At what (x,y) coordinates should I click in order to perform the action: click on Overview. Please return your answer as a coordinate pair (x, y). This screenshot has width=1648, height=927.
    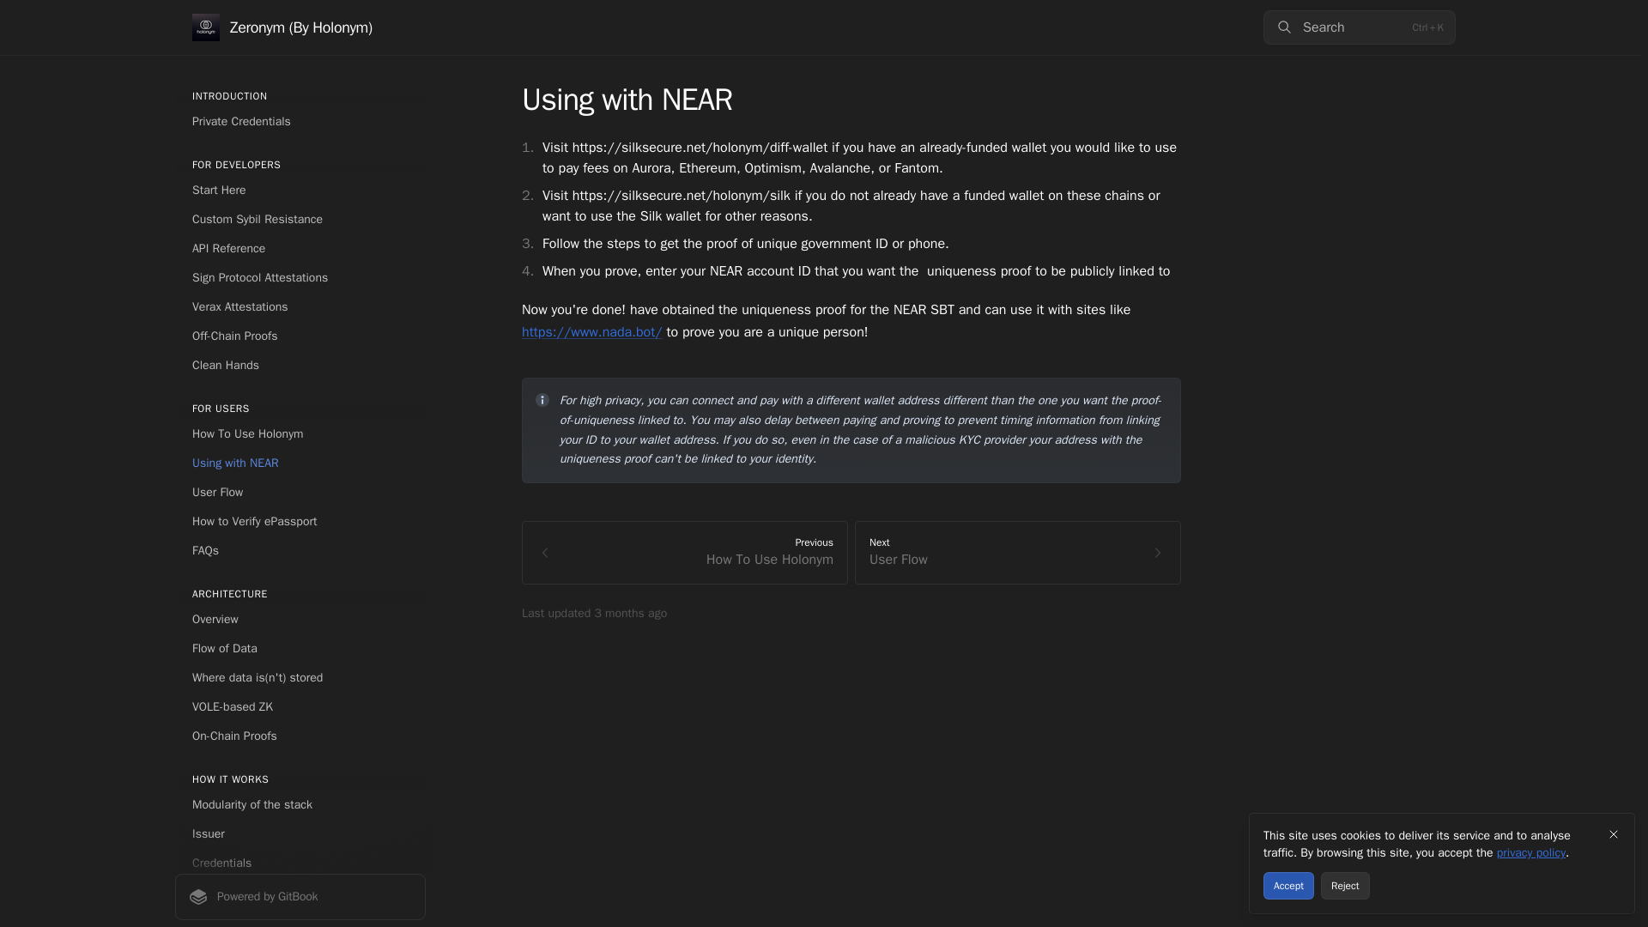
    Looking at the image, I should click on (300, 191).